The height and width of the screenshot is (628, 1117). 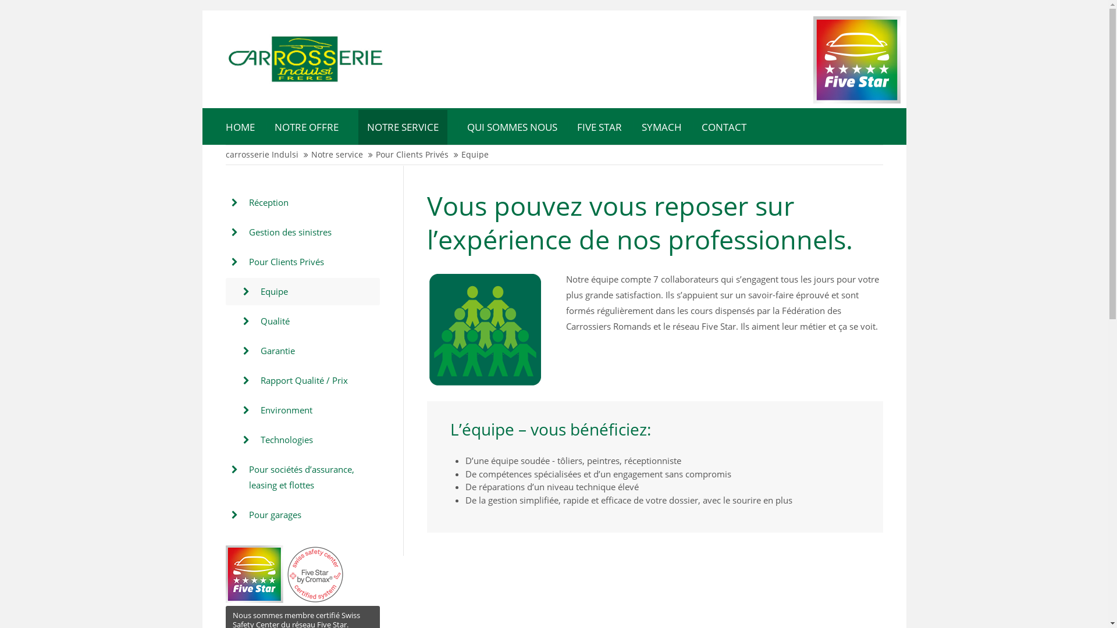 I want to click on HOME, so click(x=240, y=127).